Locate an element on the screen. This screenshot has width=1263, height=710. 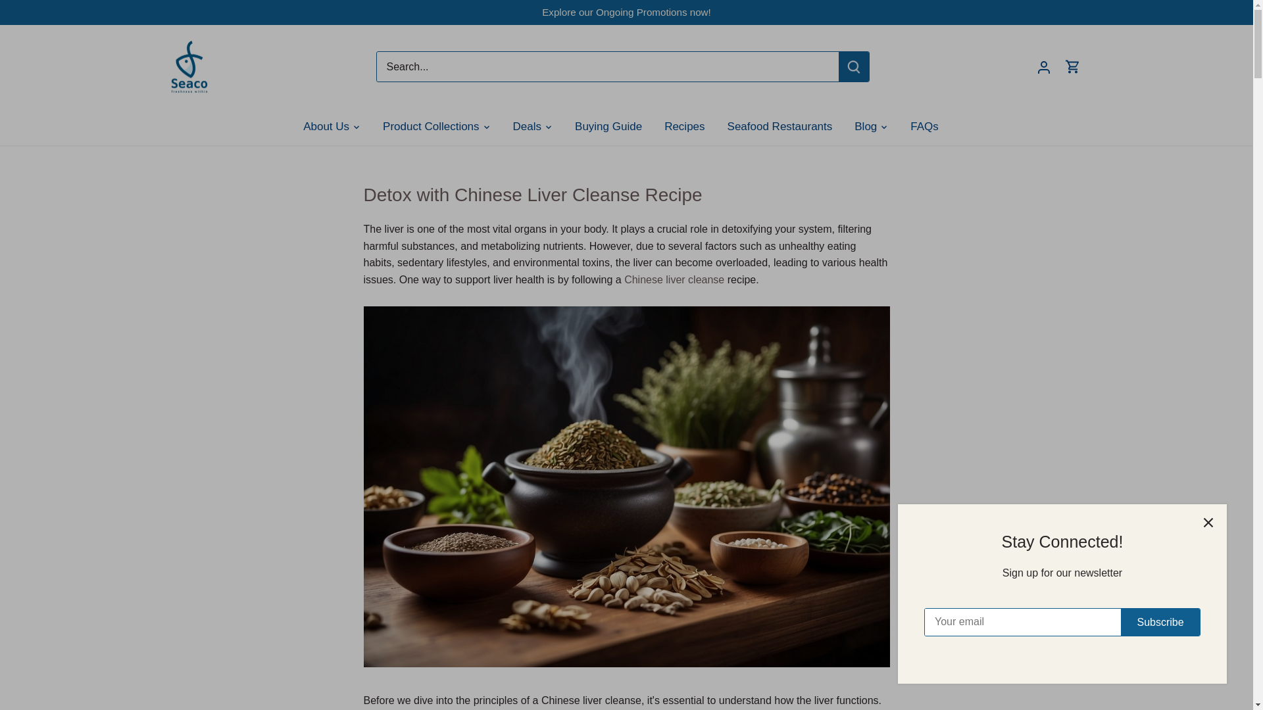
Explore our Ongoing Promotions now! is located at coordinates (626, 12).